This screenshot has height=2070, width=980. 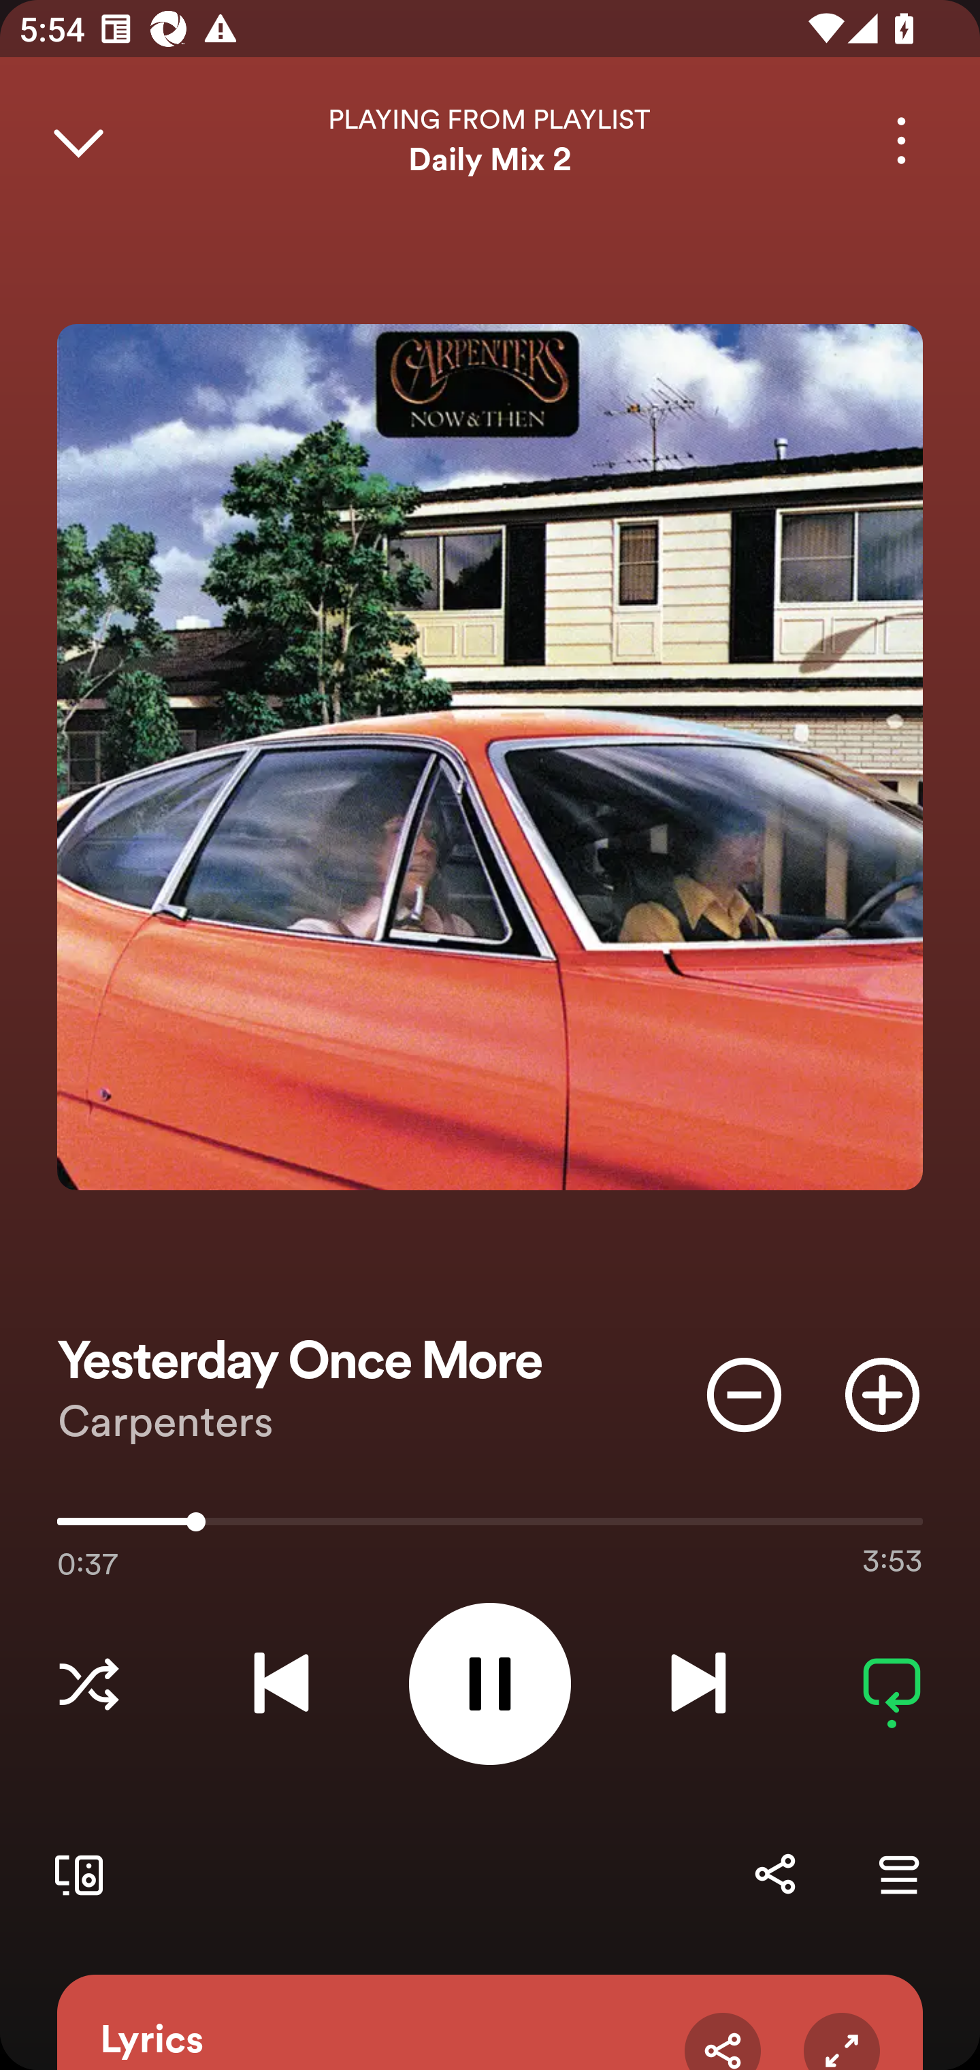 What do you see at coordinates (698, 1683) in the screenshot?
I see `Next` at bounding box center [698, 1683].